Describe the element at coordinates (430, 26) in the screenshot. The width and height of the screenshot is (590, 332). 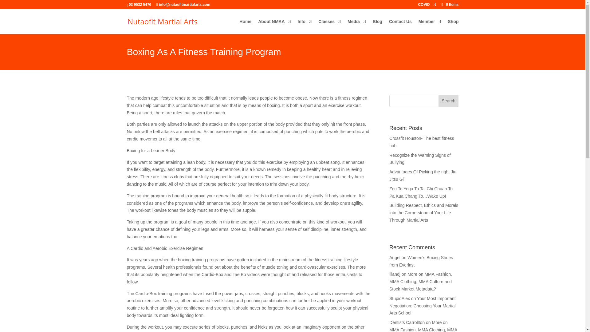
I see `Member` at that location.